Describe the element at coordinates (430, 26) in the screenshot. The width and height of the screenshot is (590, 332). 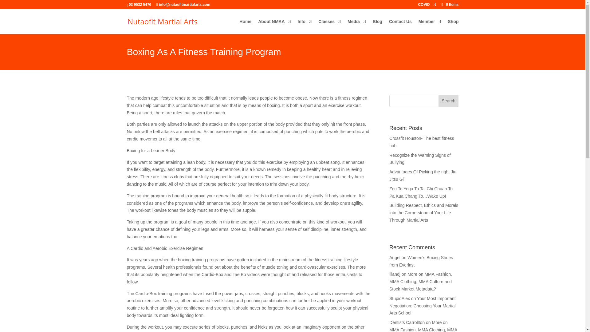
I see `Member` at that location.